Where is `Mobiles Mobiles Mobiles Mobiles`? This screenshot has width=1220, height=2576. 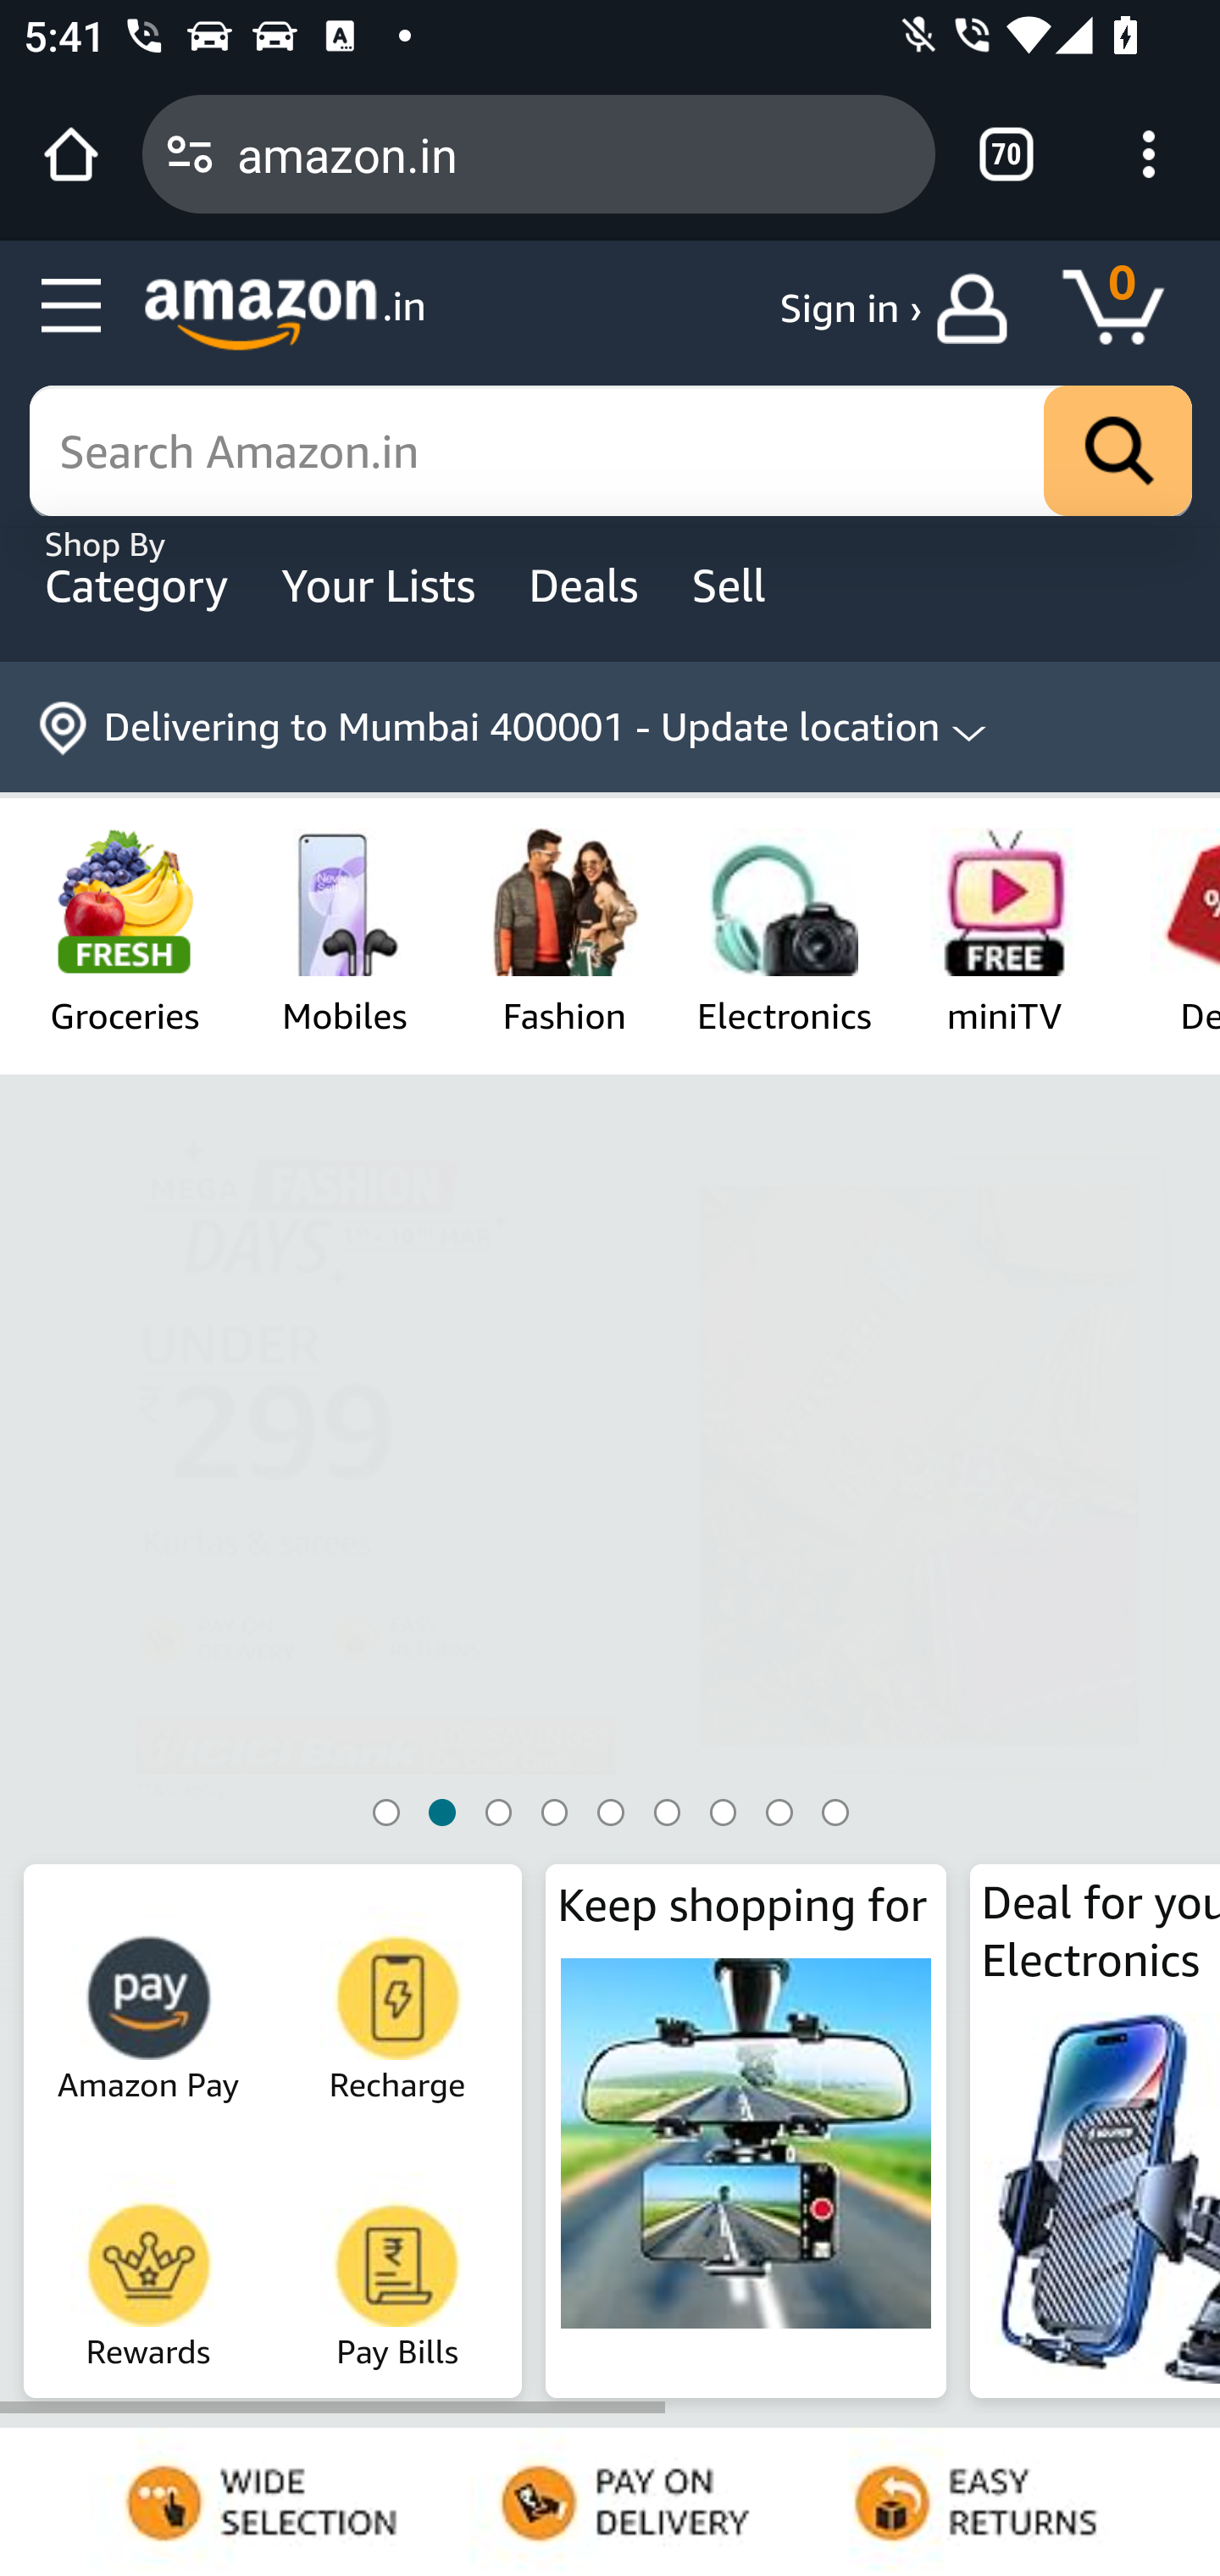
Mobiles Mobiles Mobiles Mobiles is located at coordinates (345, 930).